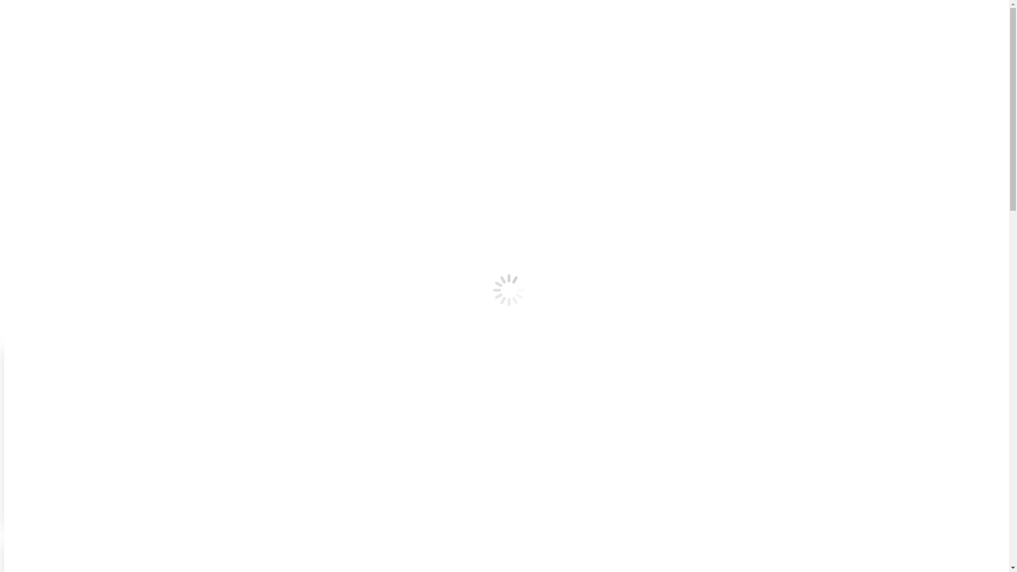  I want to click on Facebook page opens in new window, so click(8, 157).